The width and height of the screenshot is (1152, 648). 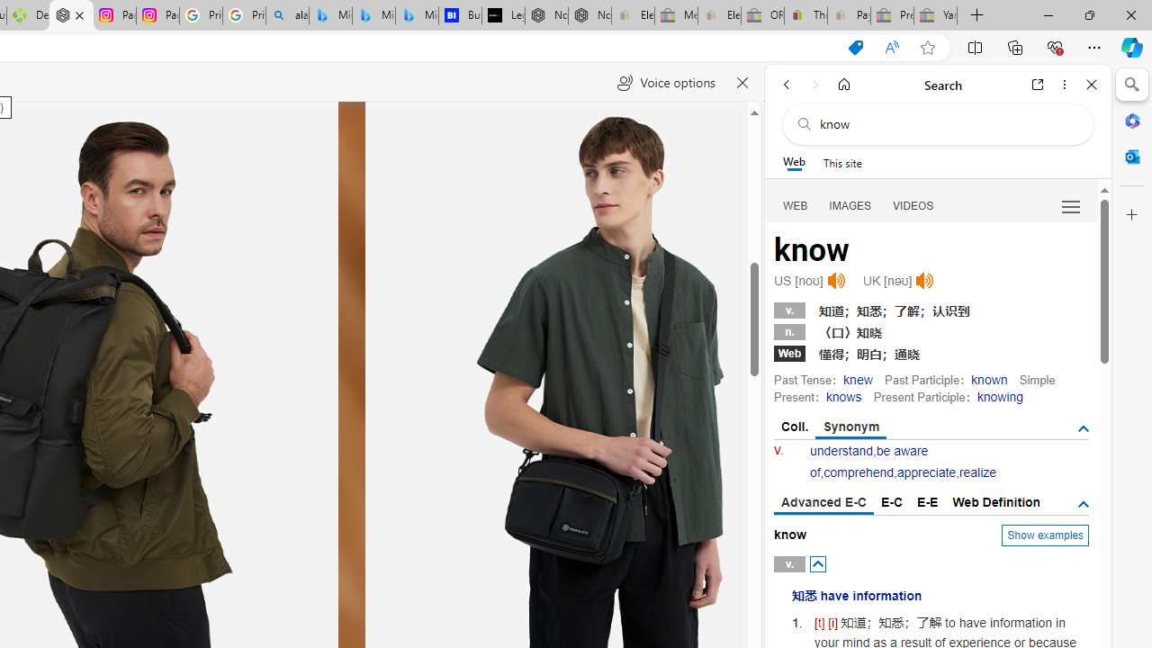 What do you see at coordinates (851, 427) in the screenshot?
I see `Synonym` at bounding box center [851, 427].